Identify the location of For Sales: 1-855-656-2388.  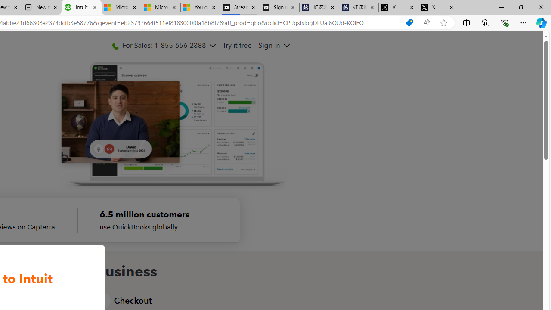
(164, 45).